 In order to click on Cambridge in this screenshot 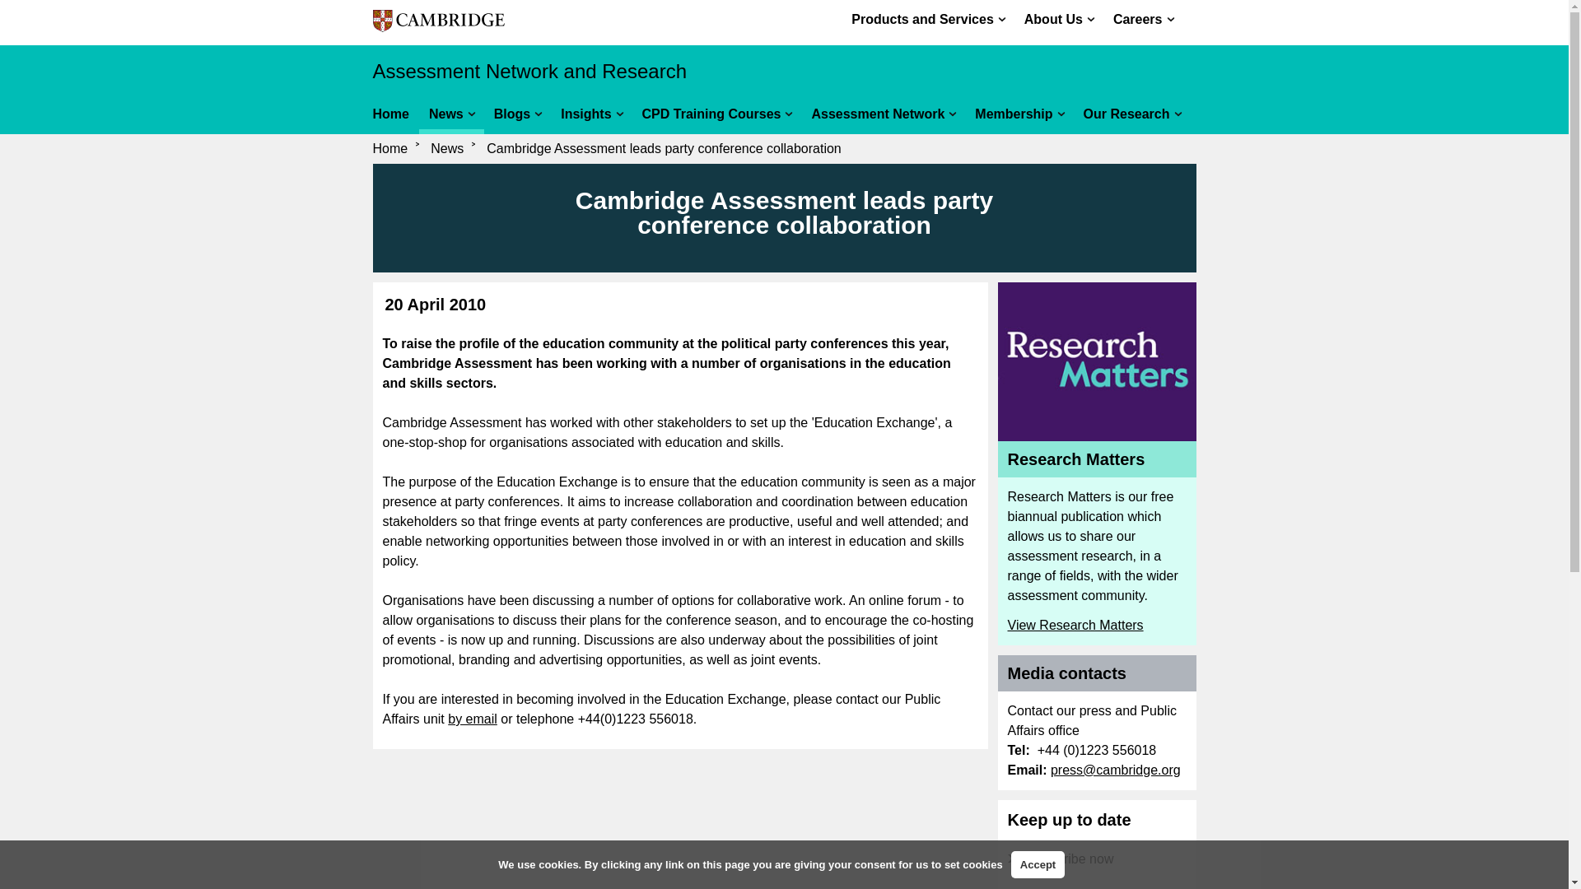, I will do `click(438, 24)`.